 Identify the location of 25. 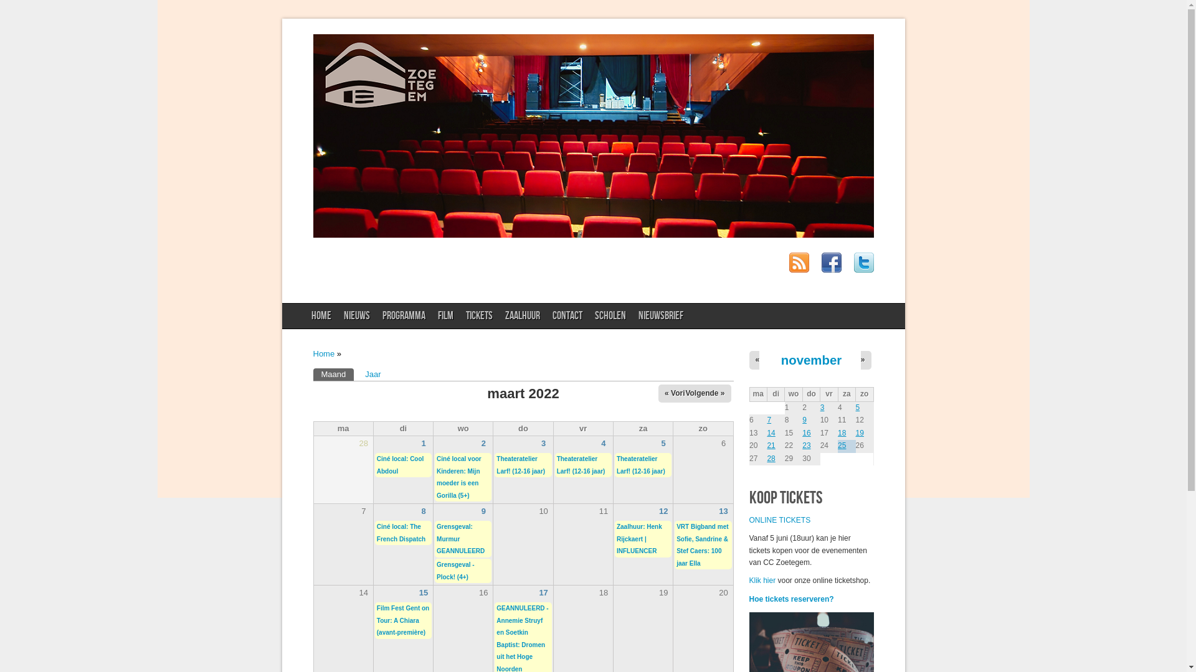
(842, 446).